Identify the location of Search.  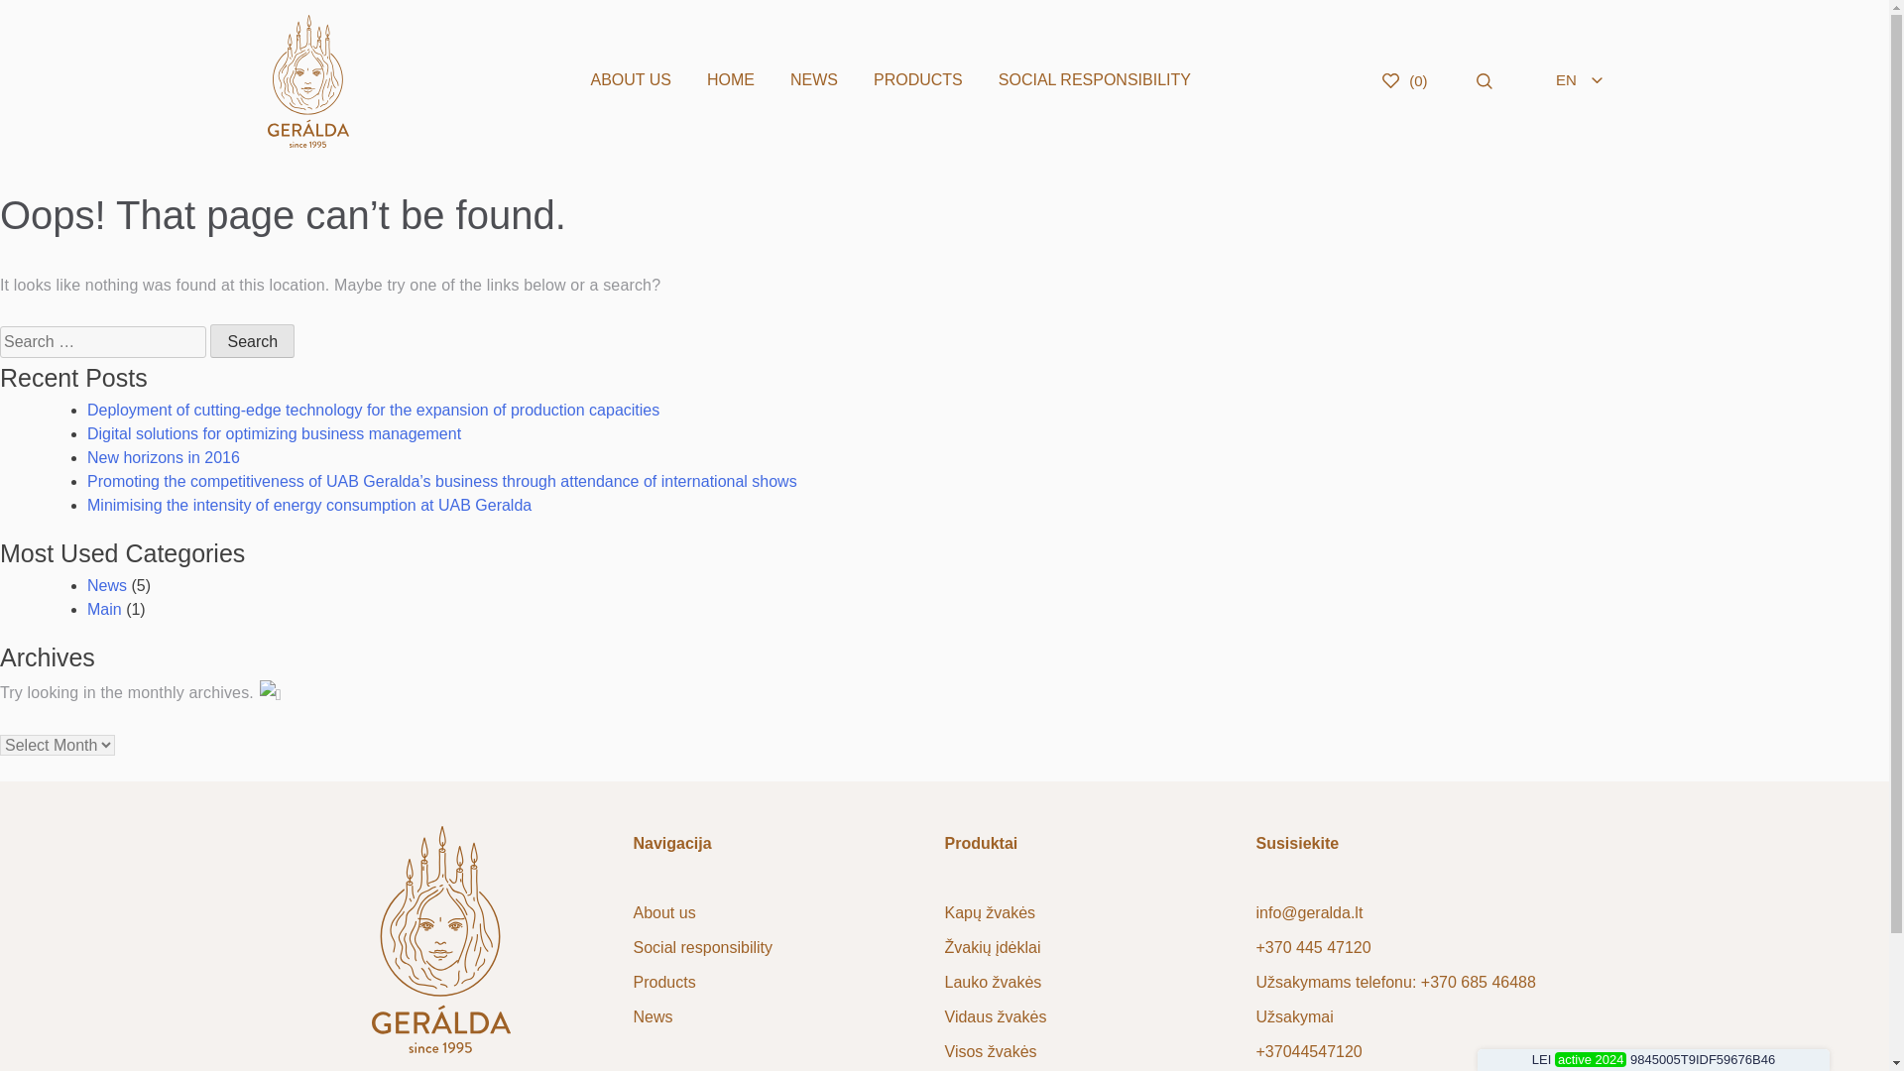
(252, 341).